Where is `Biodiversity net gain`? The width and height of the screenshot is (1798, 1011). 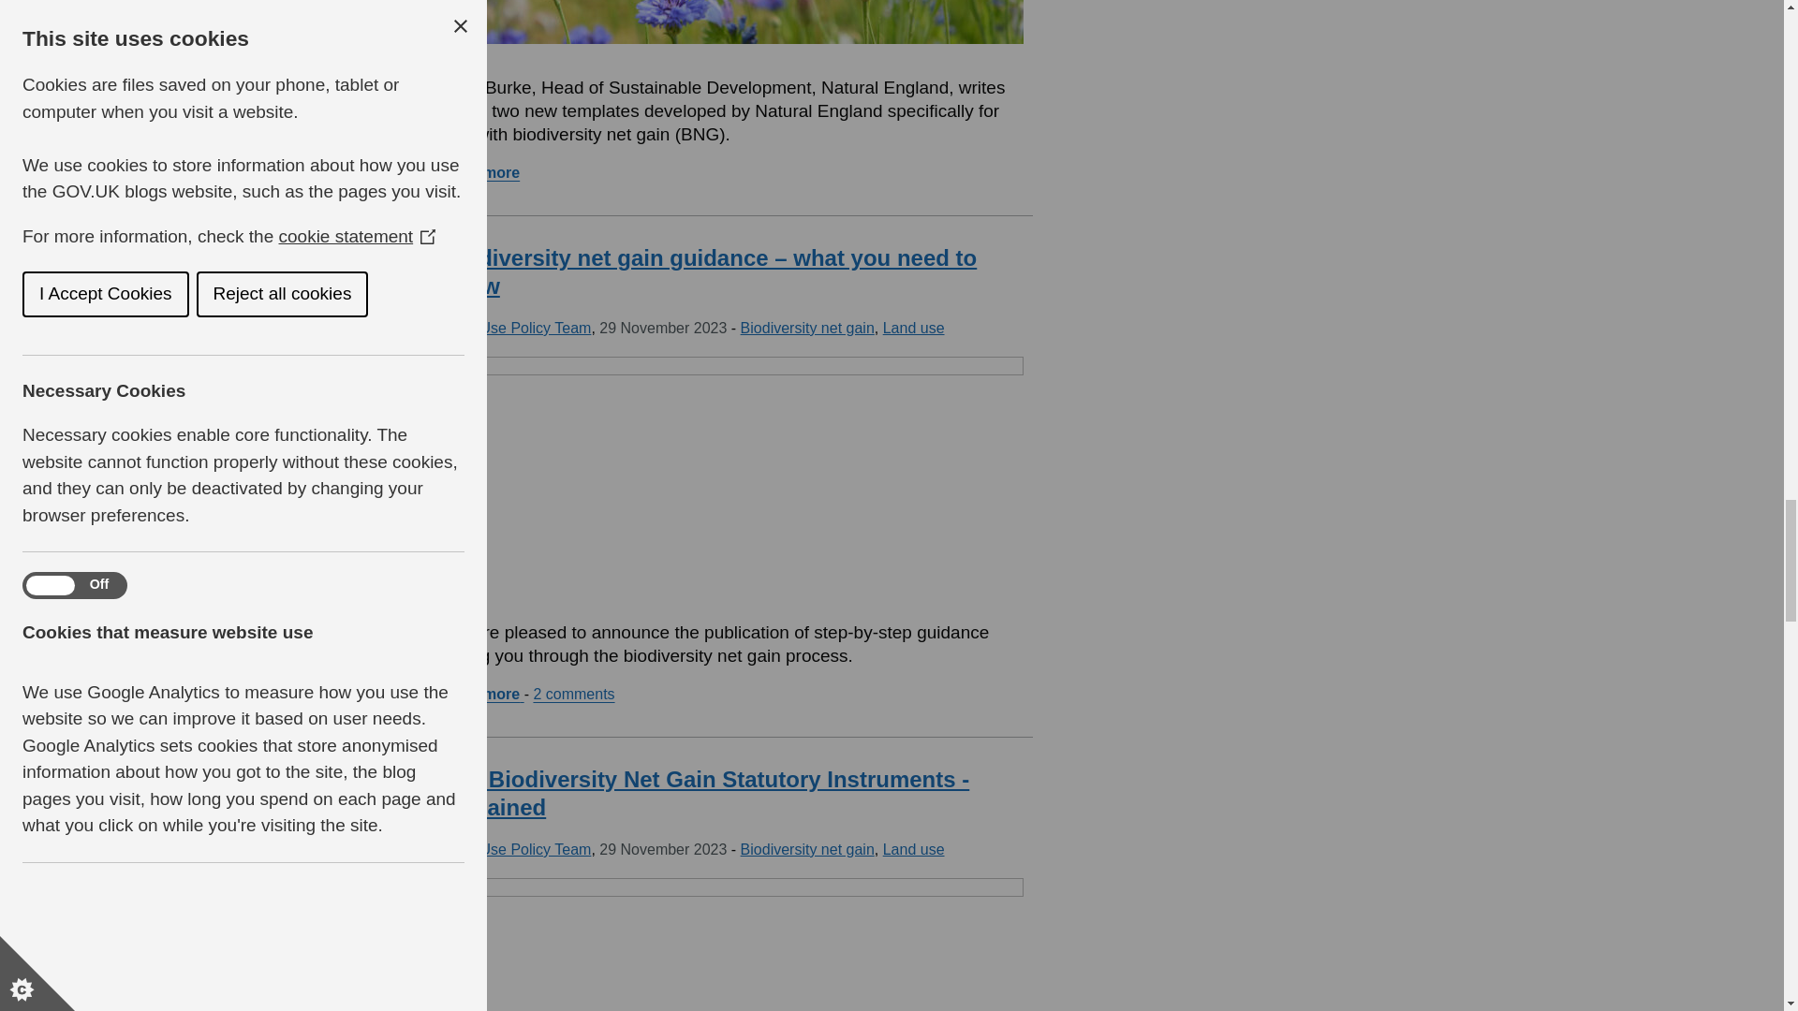 Biodiversity net gain is located at coordinates (807, 328).